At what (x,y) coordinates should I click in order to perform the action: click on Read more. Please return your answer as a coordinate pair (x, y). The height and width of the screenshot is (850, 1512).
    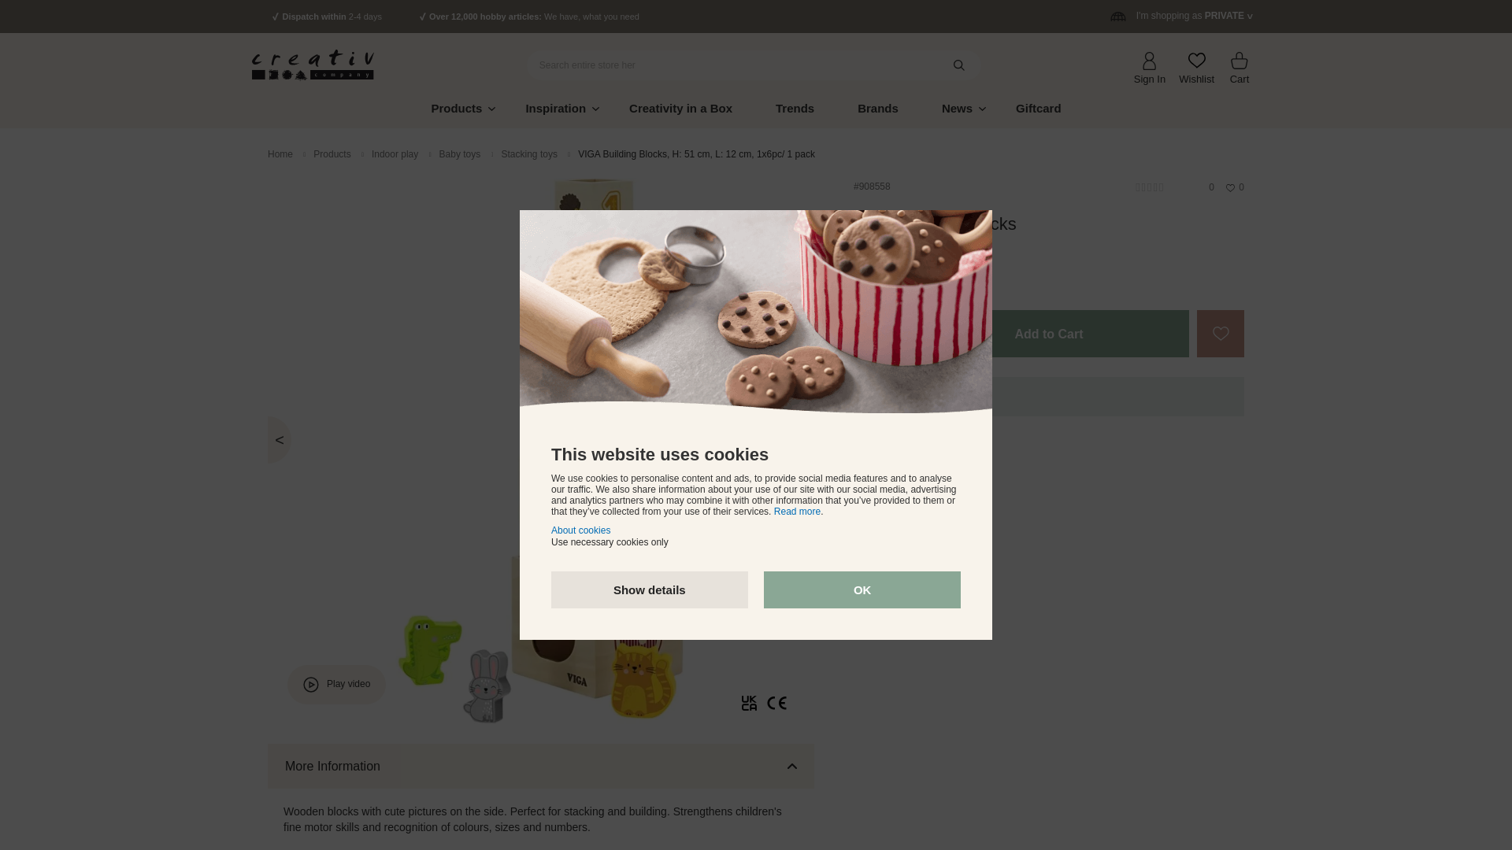
    Looking at the image, I should click on (797, 511).